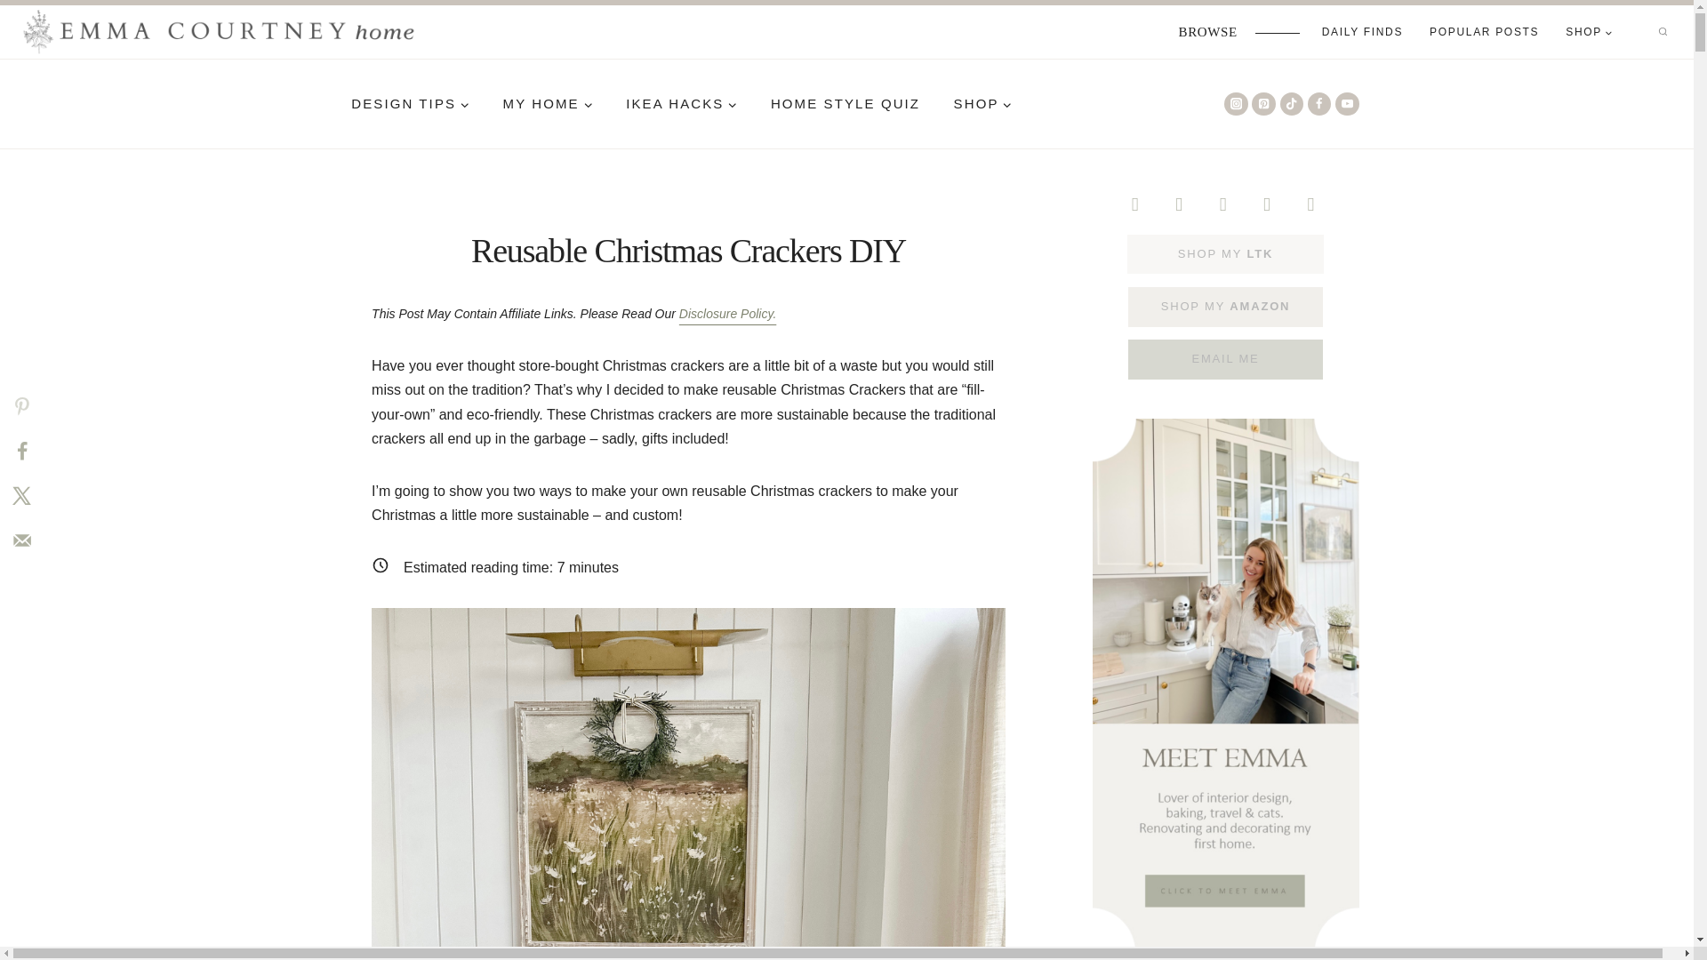 Image resolution: width=1707 pixels, height=960 pixels. What do you see at coordinates (548, 104) in the screenshot?
I see `MY HOME` at bounding box center [548, 104].